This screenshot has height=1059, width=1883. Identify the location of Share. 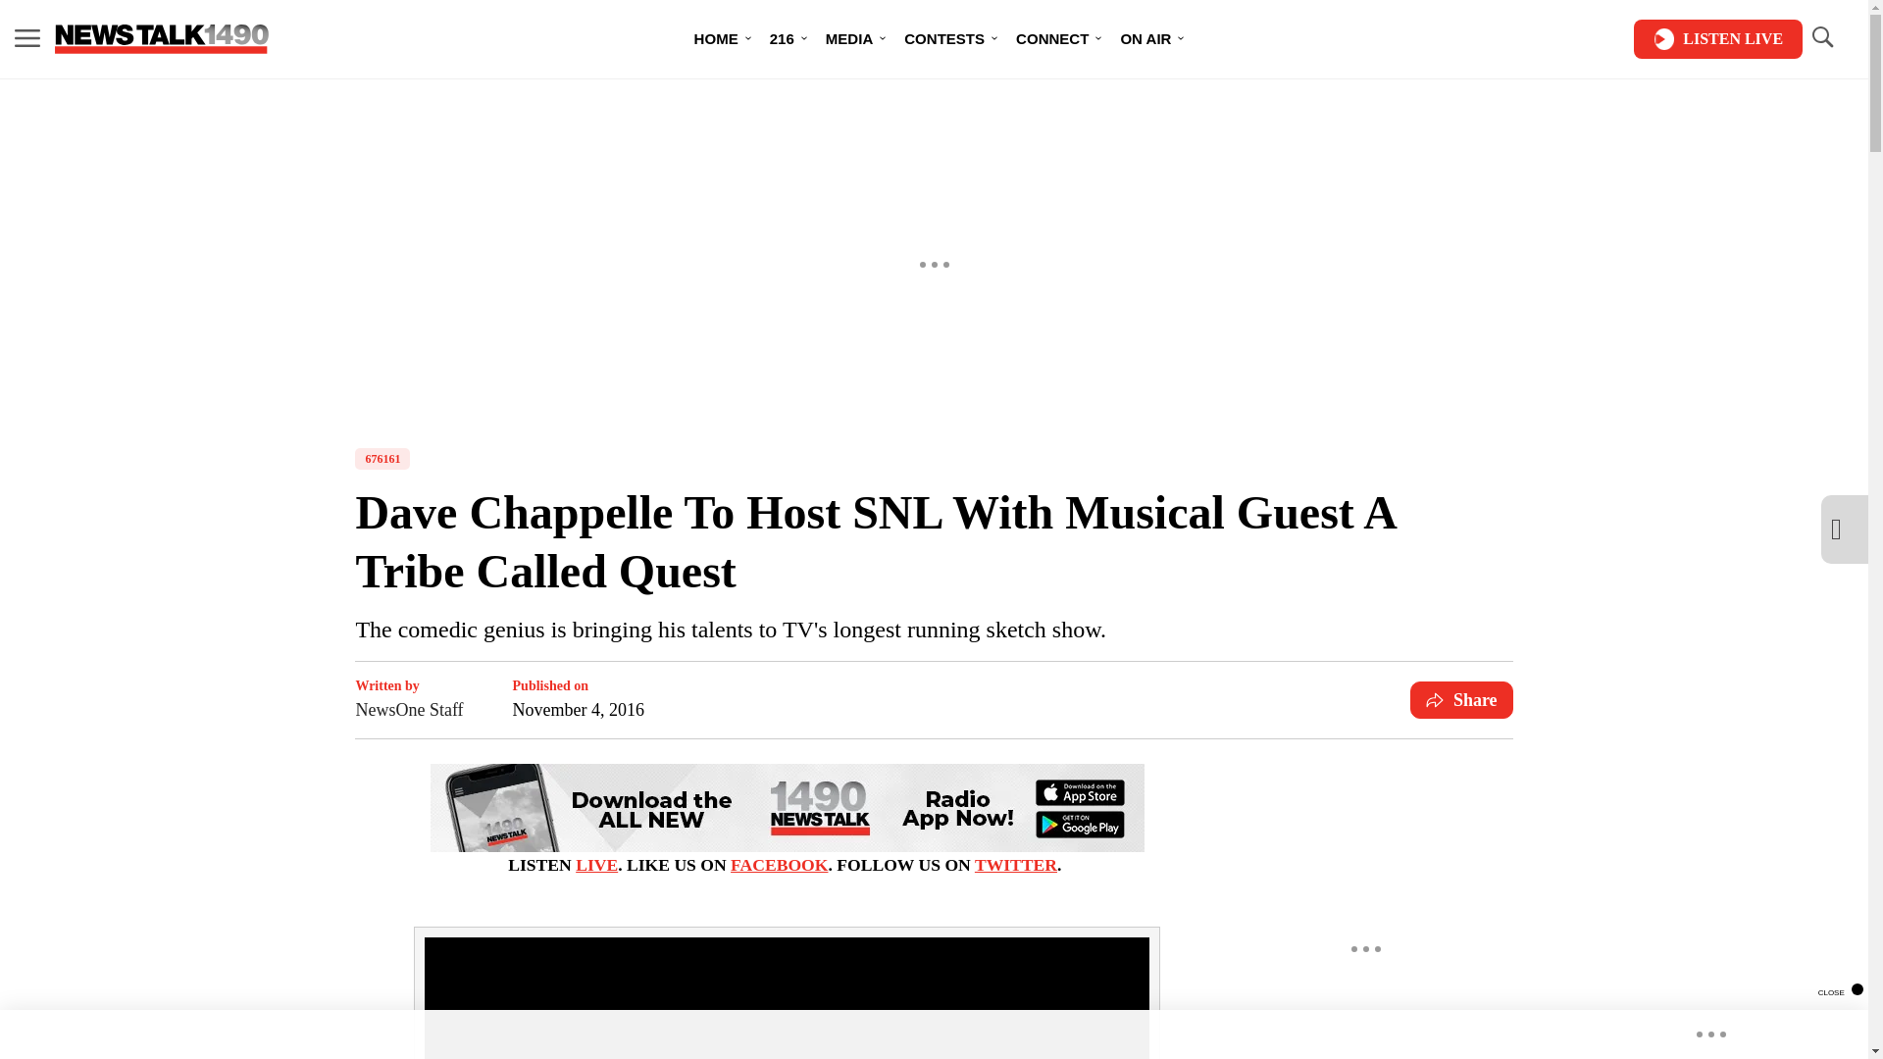
(1461, 700).